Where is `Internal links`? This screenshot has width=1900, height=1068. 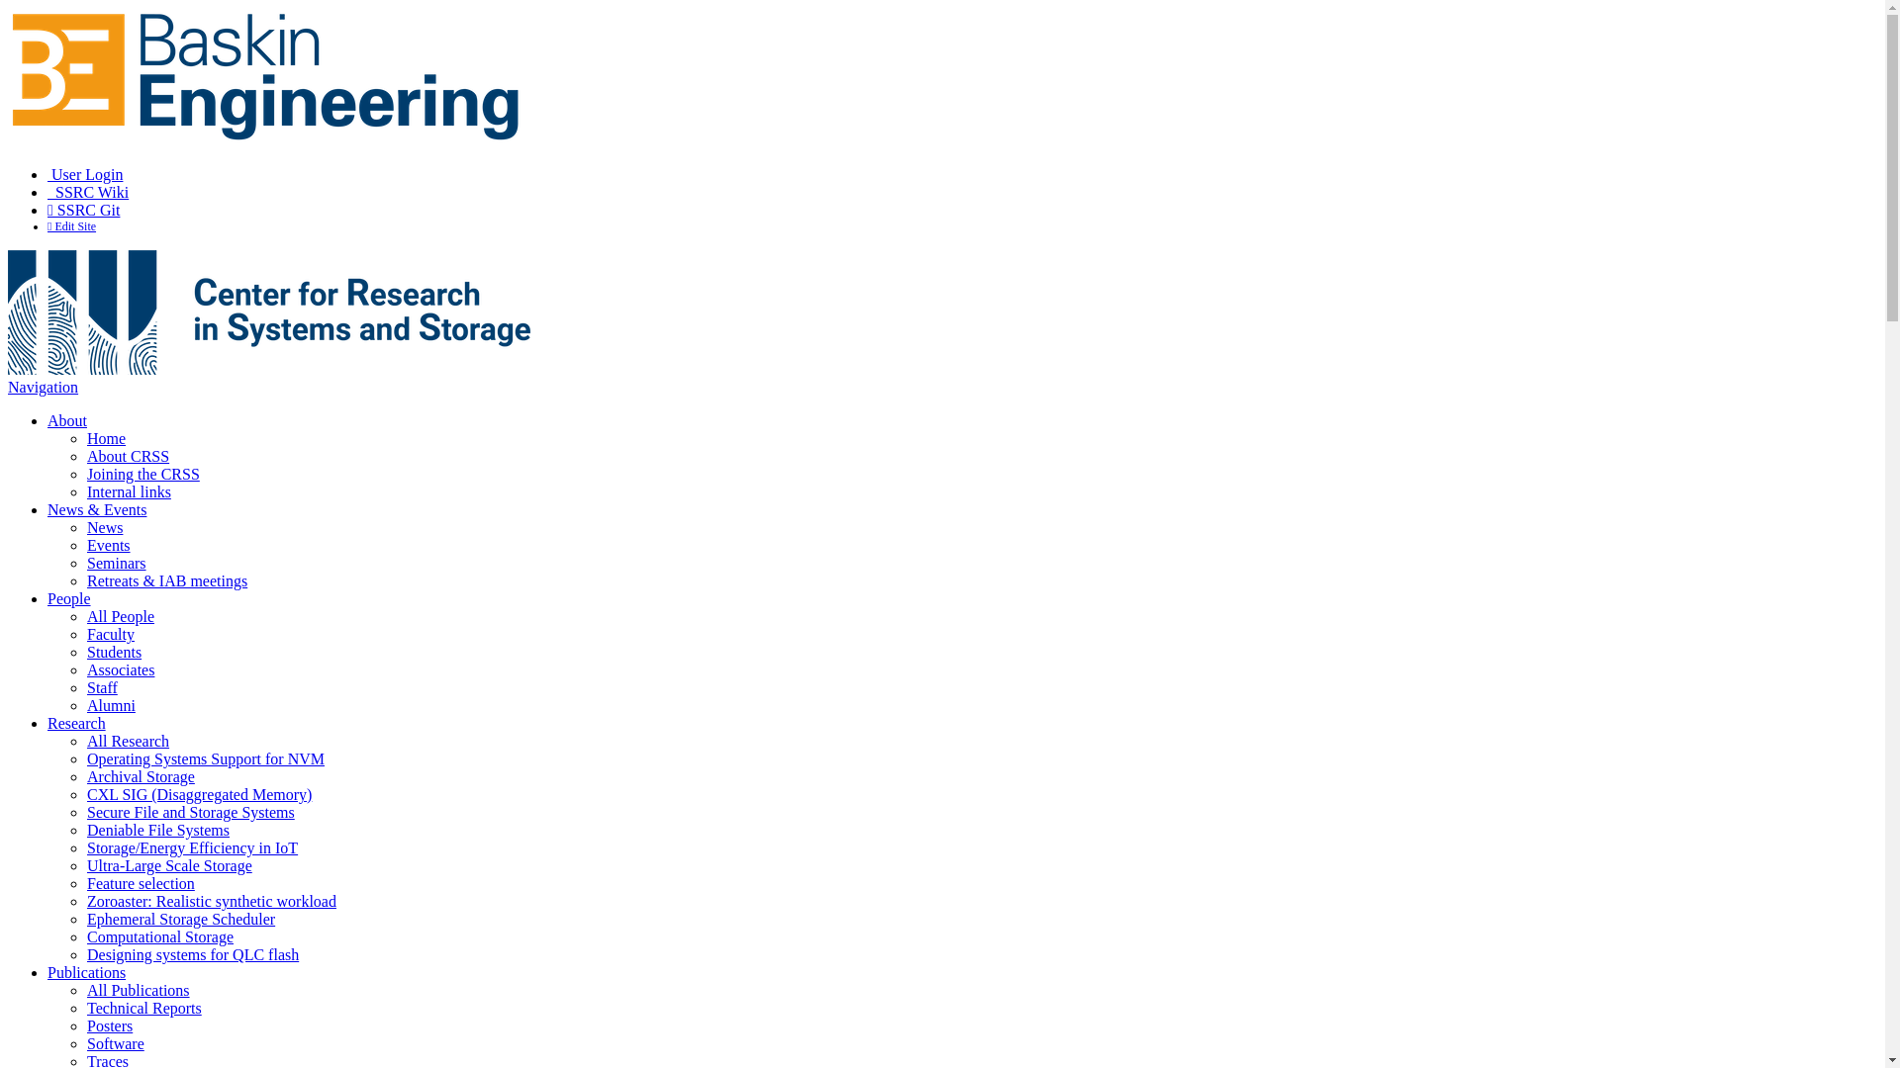
Internal links is located at coordinates (129, 492).